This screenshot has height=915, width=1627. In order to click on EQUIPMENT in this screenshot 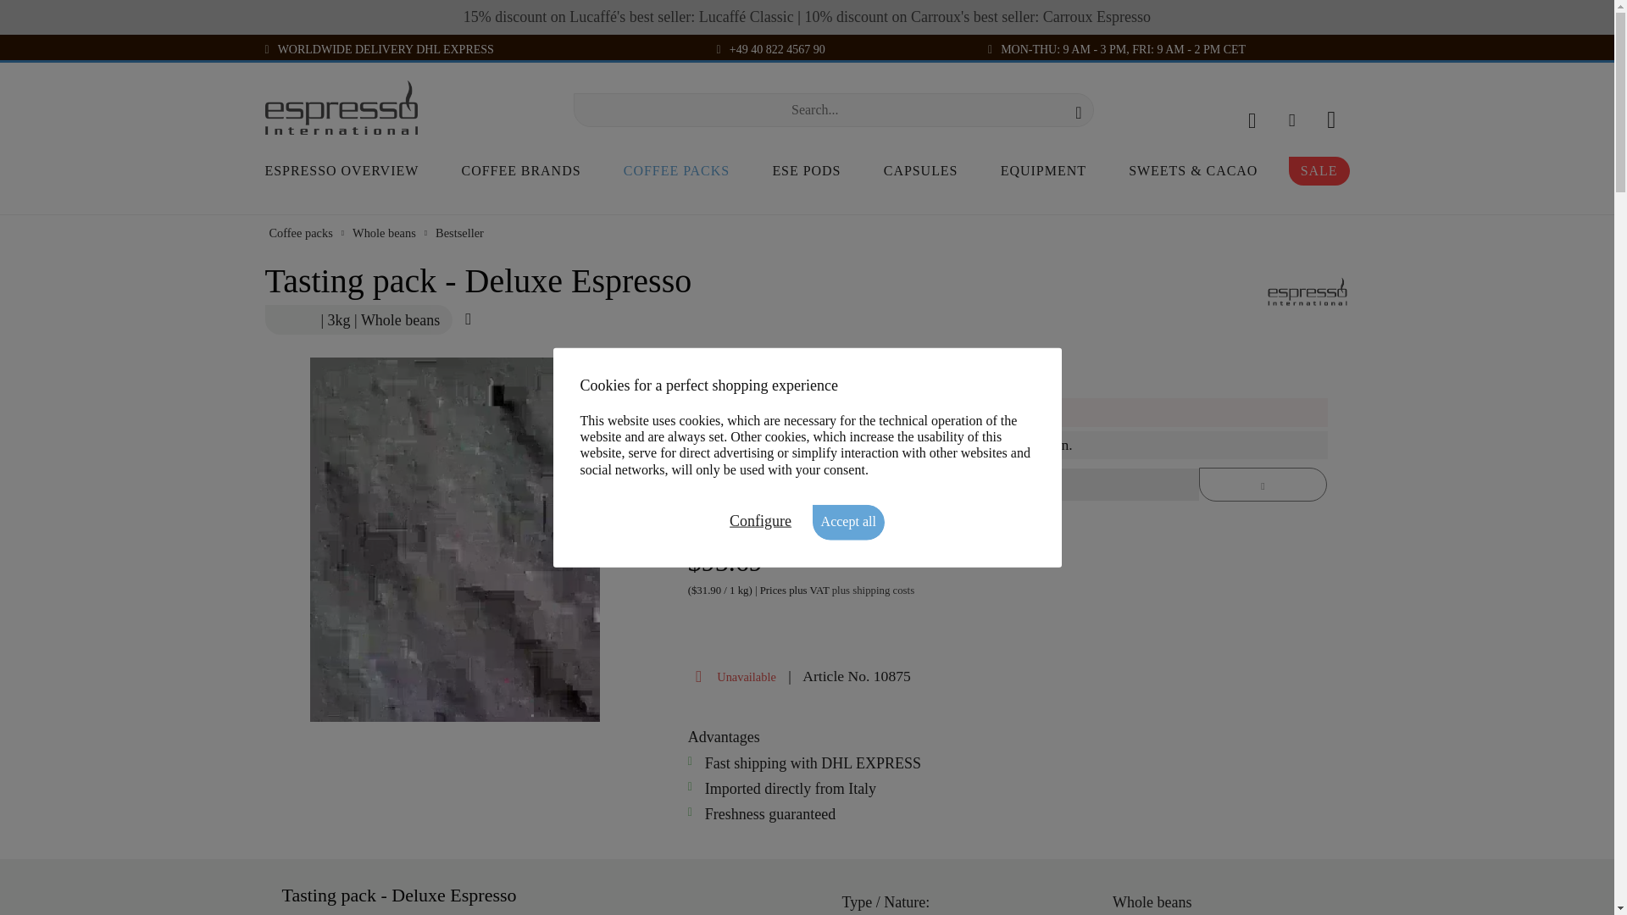, I will do `click(1044, 171)`.